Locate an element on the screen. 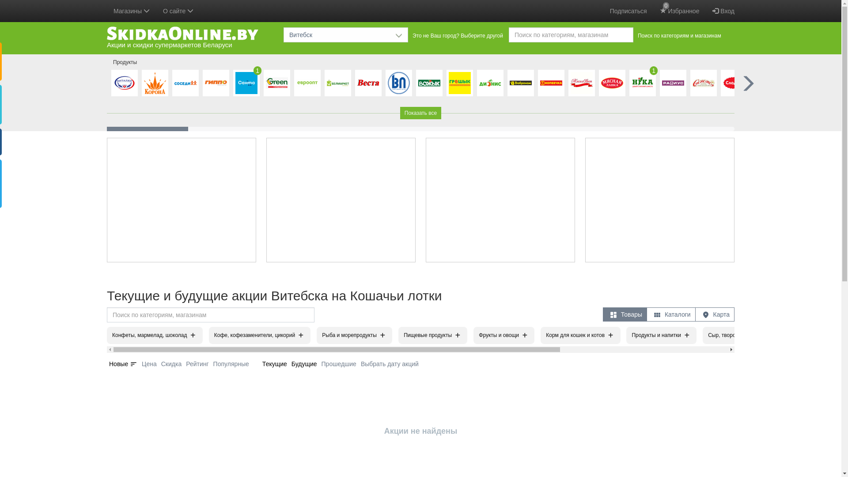 Image resolution: width=848 pixels, height=477 pixels. Green is located at coordinates (277, 83).